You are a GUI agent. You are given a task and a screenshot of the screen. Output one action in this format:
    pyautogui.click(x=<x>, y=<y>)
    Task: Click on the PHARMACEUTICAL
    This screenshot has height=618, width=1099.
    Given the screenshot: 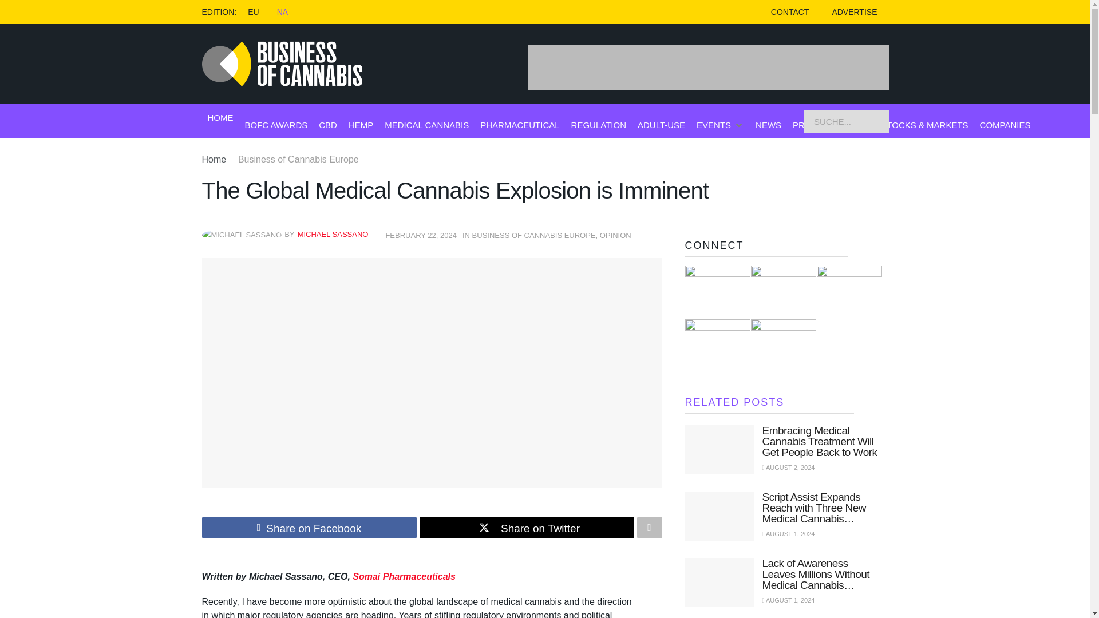 What is the action you would take?
    pyautogui.click(x=520, y=125)
    